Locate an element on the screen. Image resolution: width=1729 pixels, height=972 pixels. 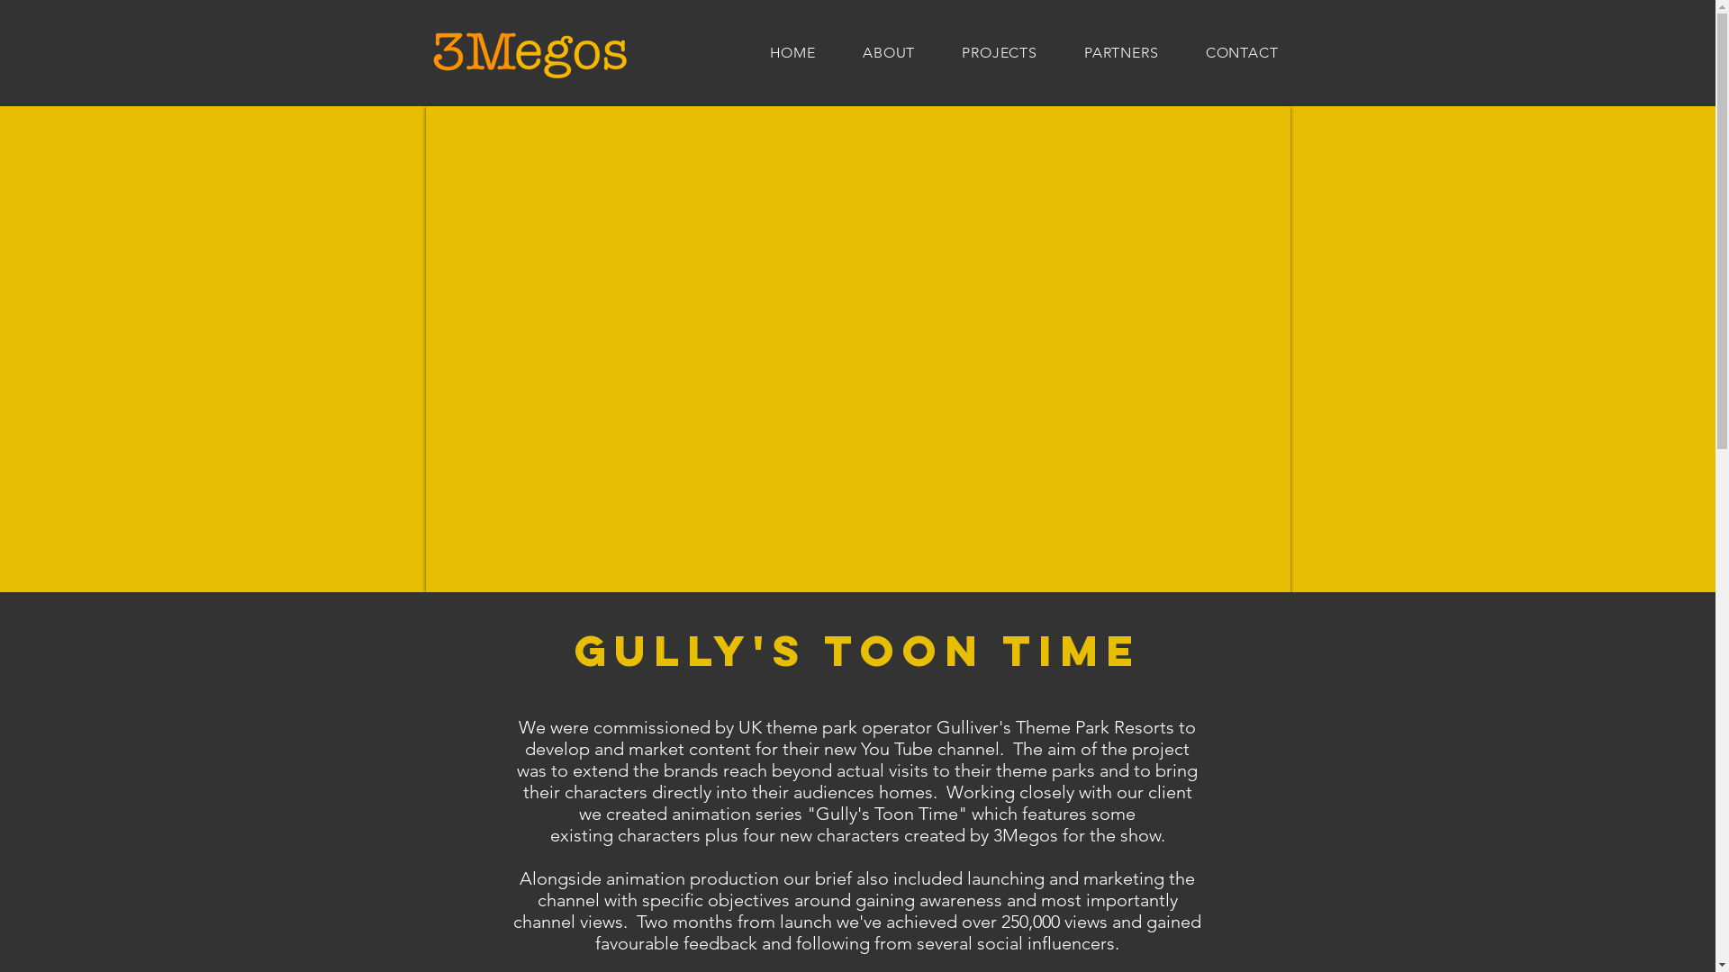
ABOUT is located at coordinates (889, 52).